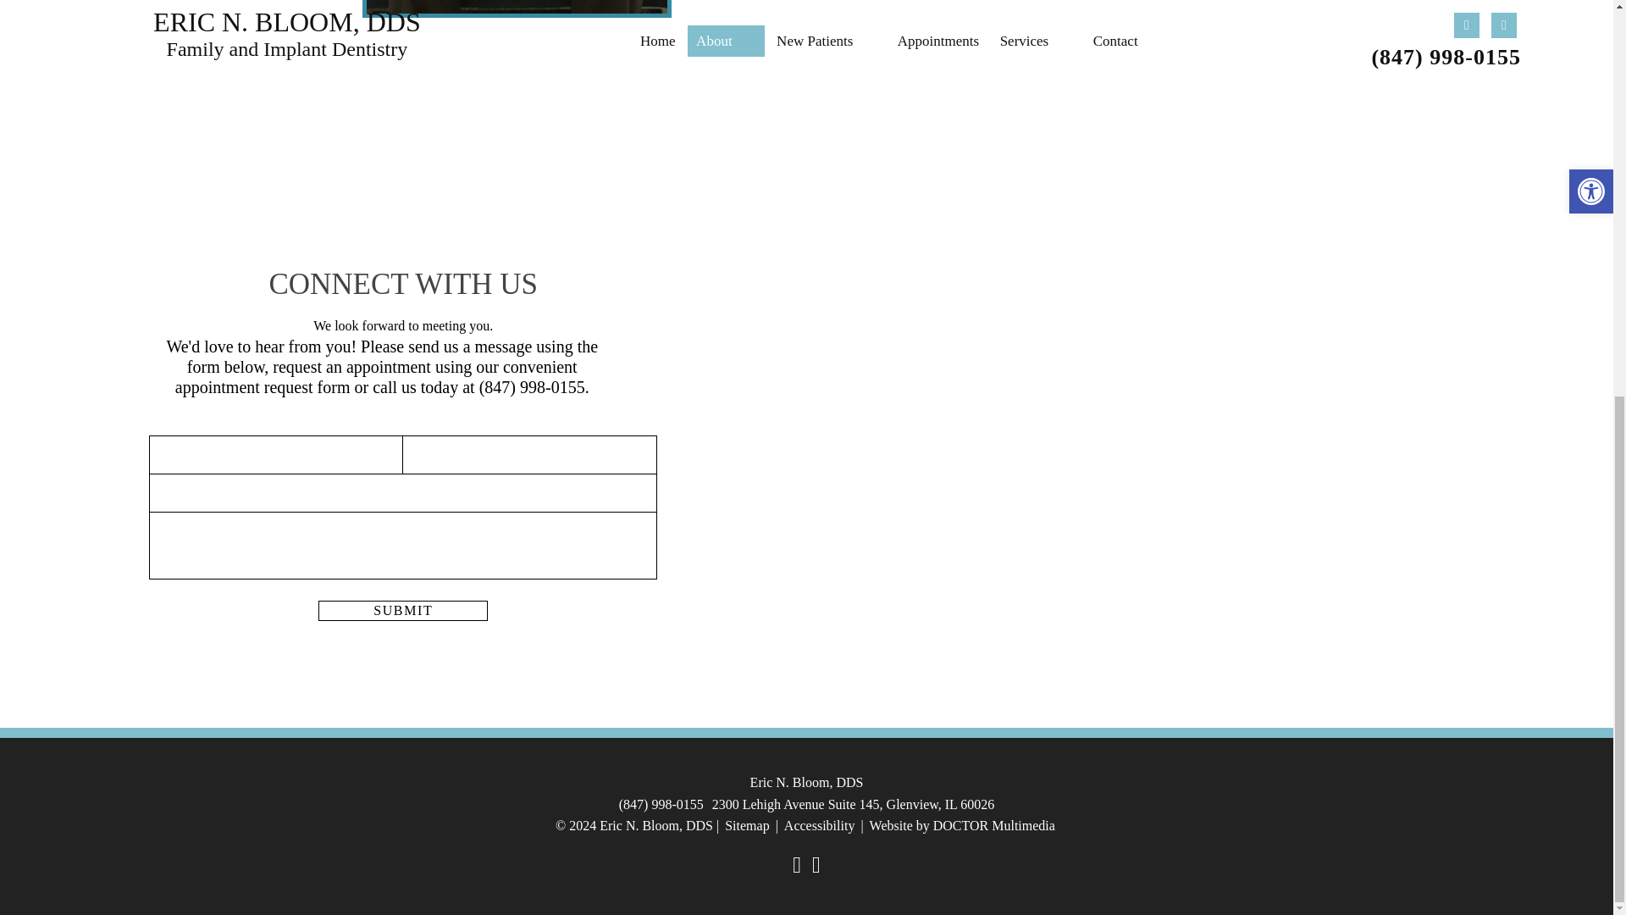 This screenshot has height=915, width=1626. I want to click on Accessibility, so click(820, 826).